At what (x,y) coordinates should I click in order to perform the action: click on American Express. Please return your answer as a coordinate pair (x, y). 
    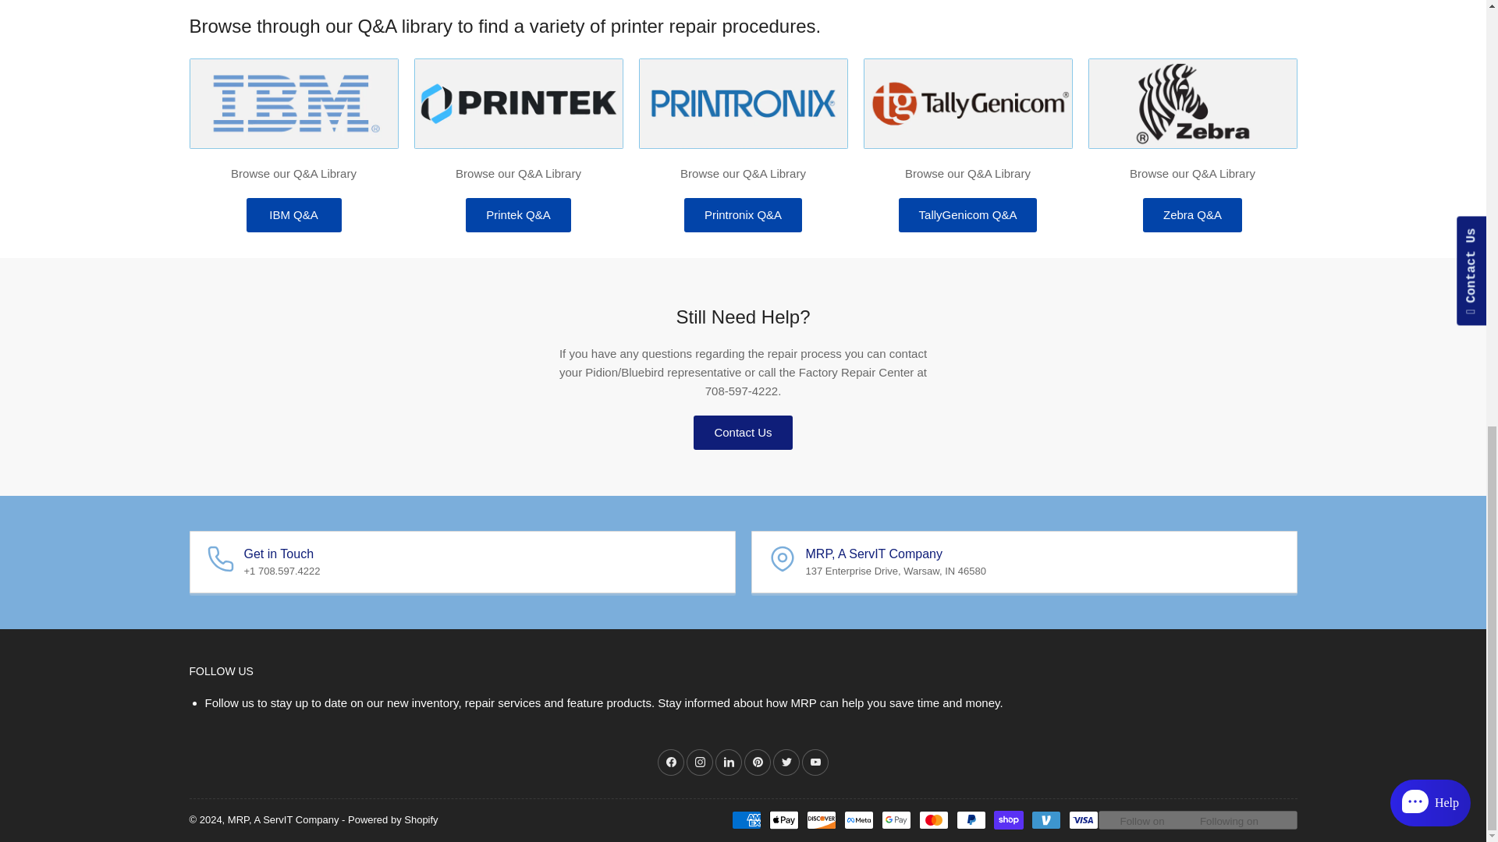
    Looking at the image, I should click on (746, 820).